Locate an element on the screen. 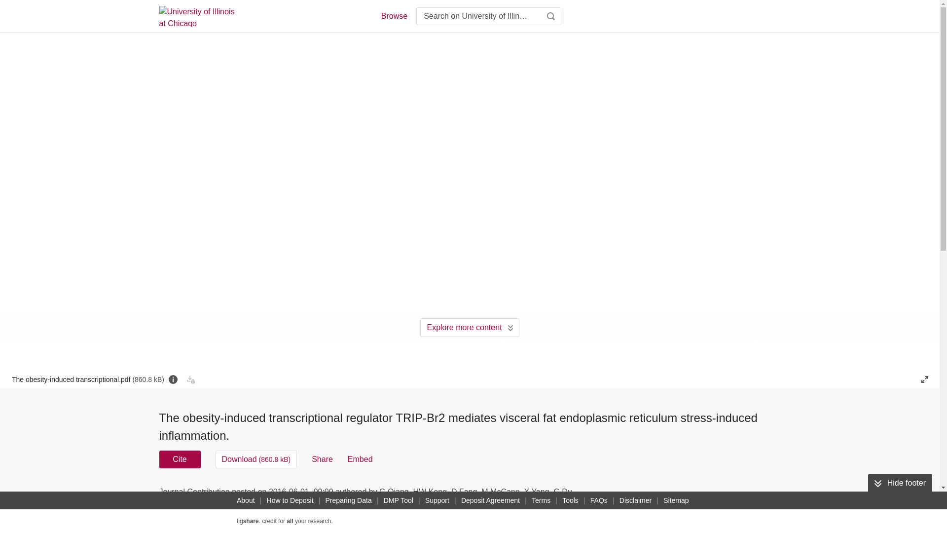 The height and width of the screenshot is (533, 947). The obesity-induced transcriptional.pdf is located at coordinates (88, 379).